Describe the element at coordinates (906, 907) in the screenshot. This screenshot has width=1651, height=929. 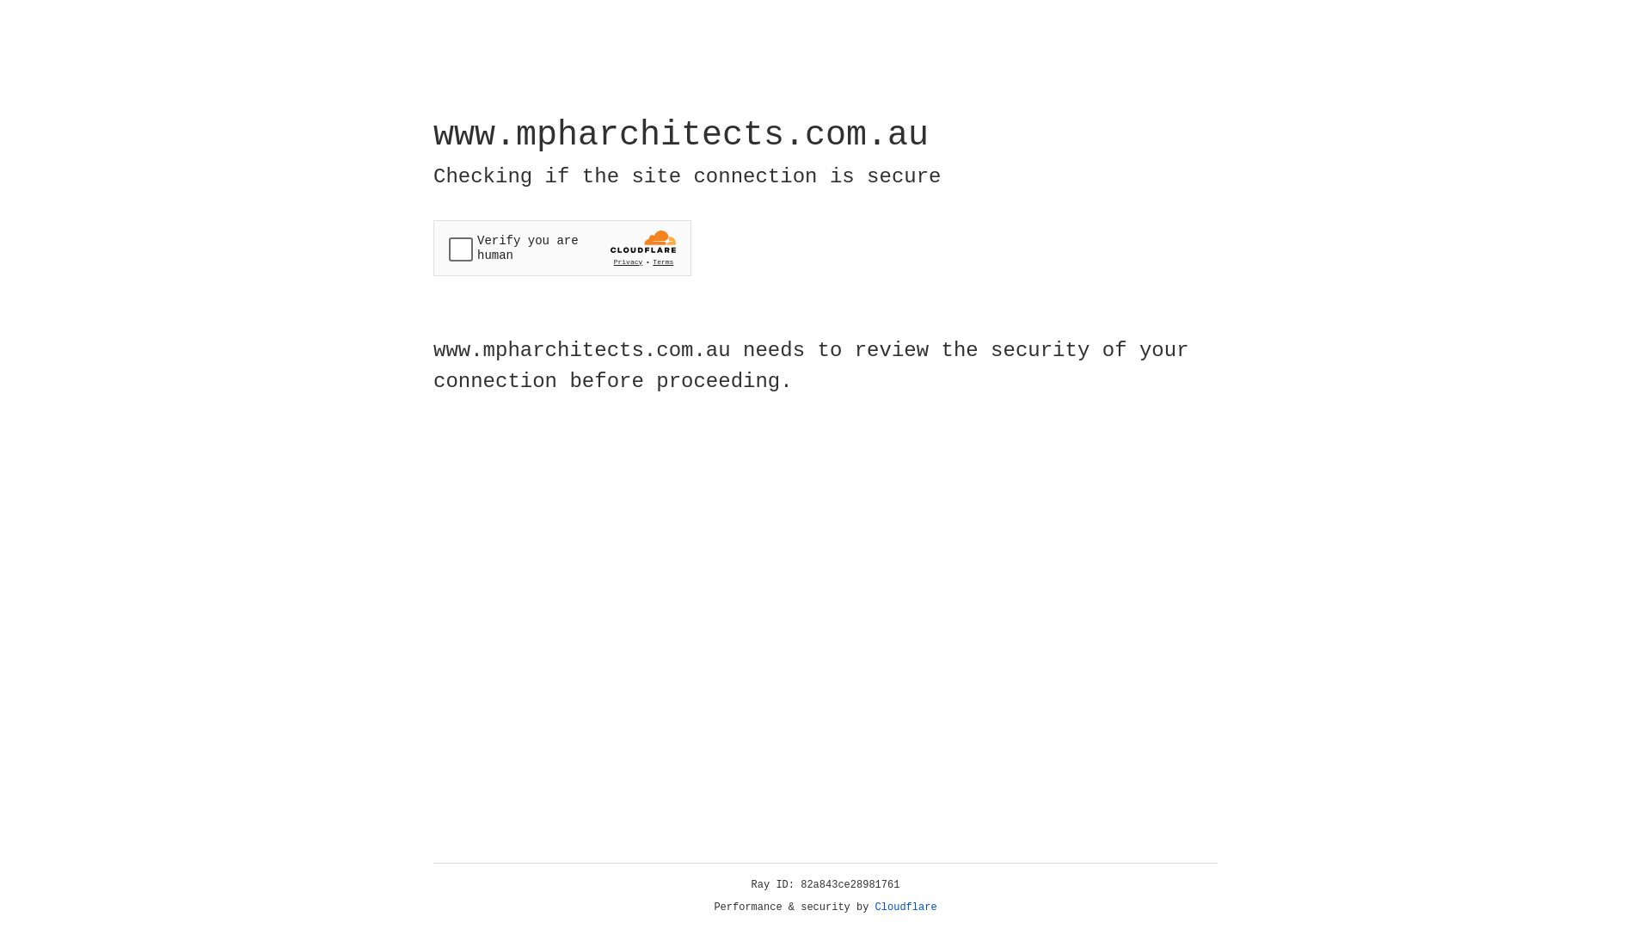
I see `Cloudflare` at that location.